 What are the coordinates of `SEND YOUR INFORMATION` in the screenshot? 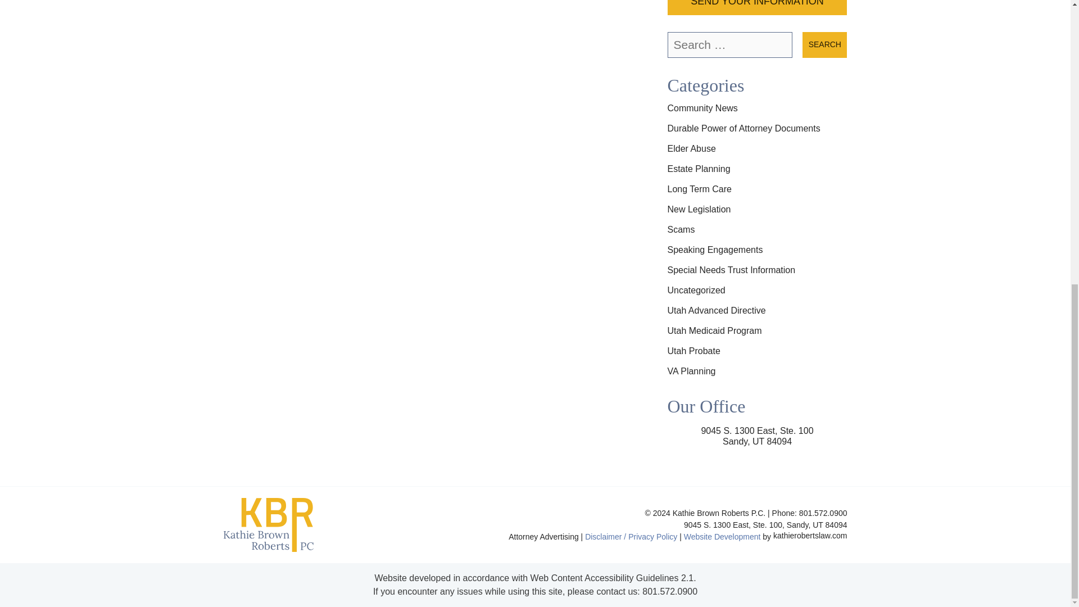 It's located at (758, 8).